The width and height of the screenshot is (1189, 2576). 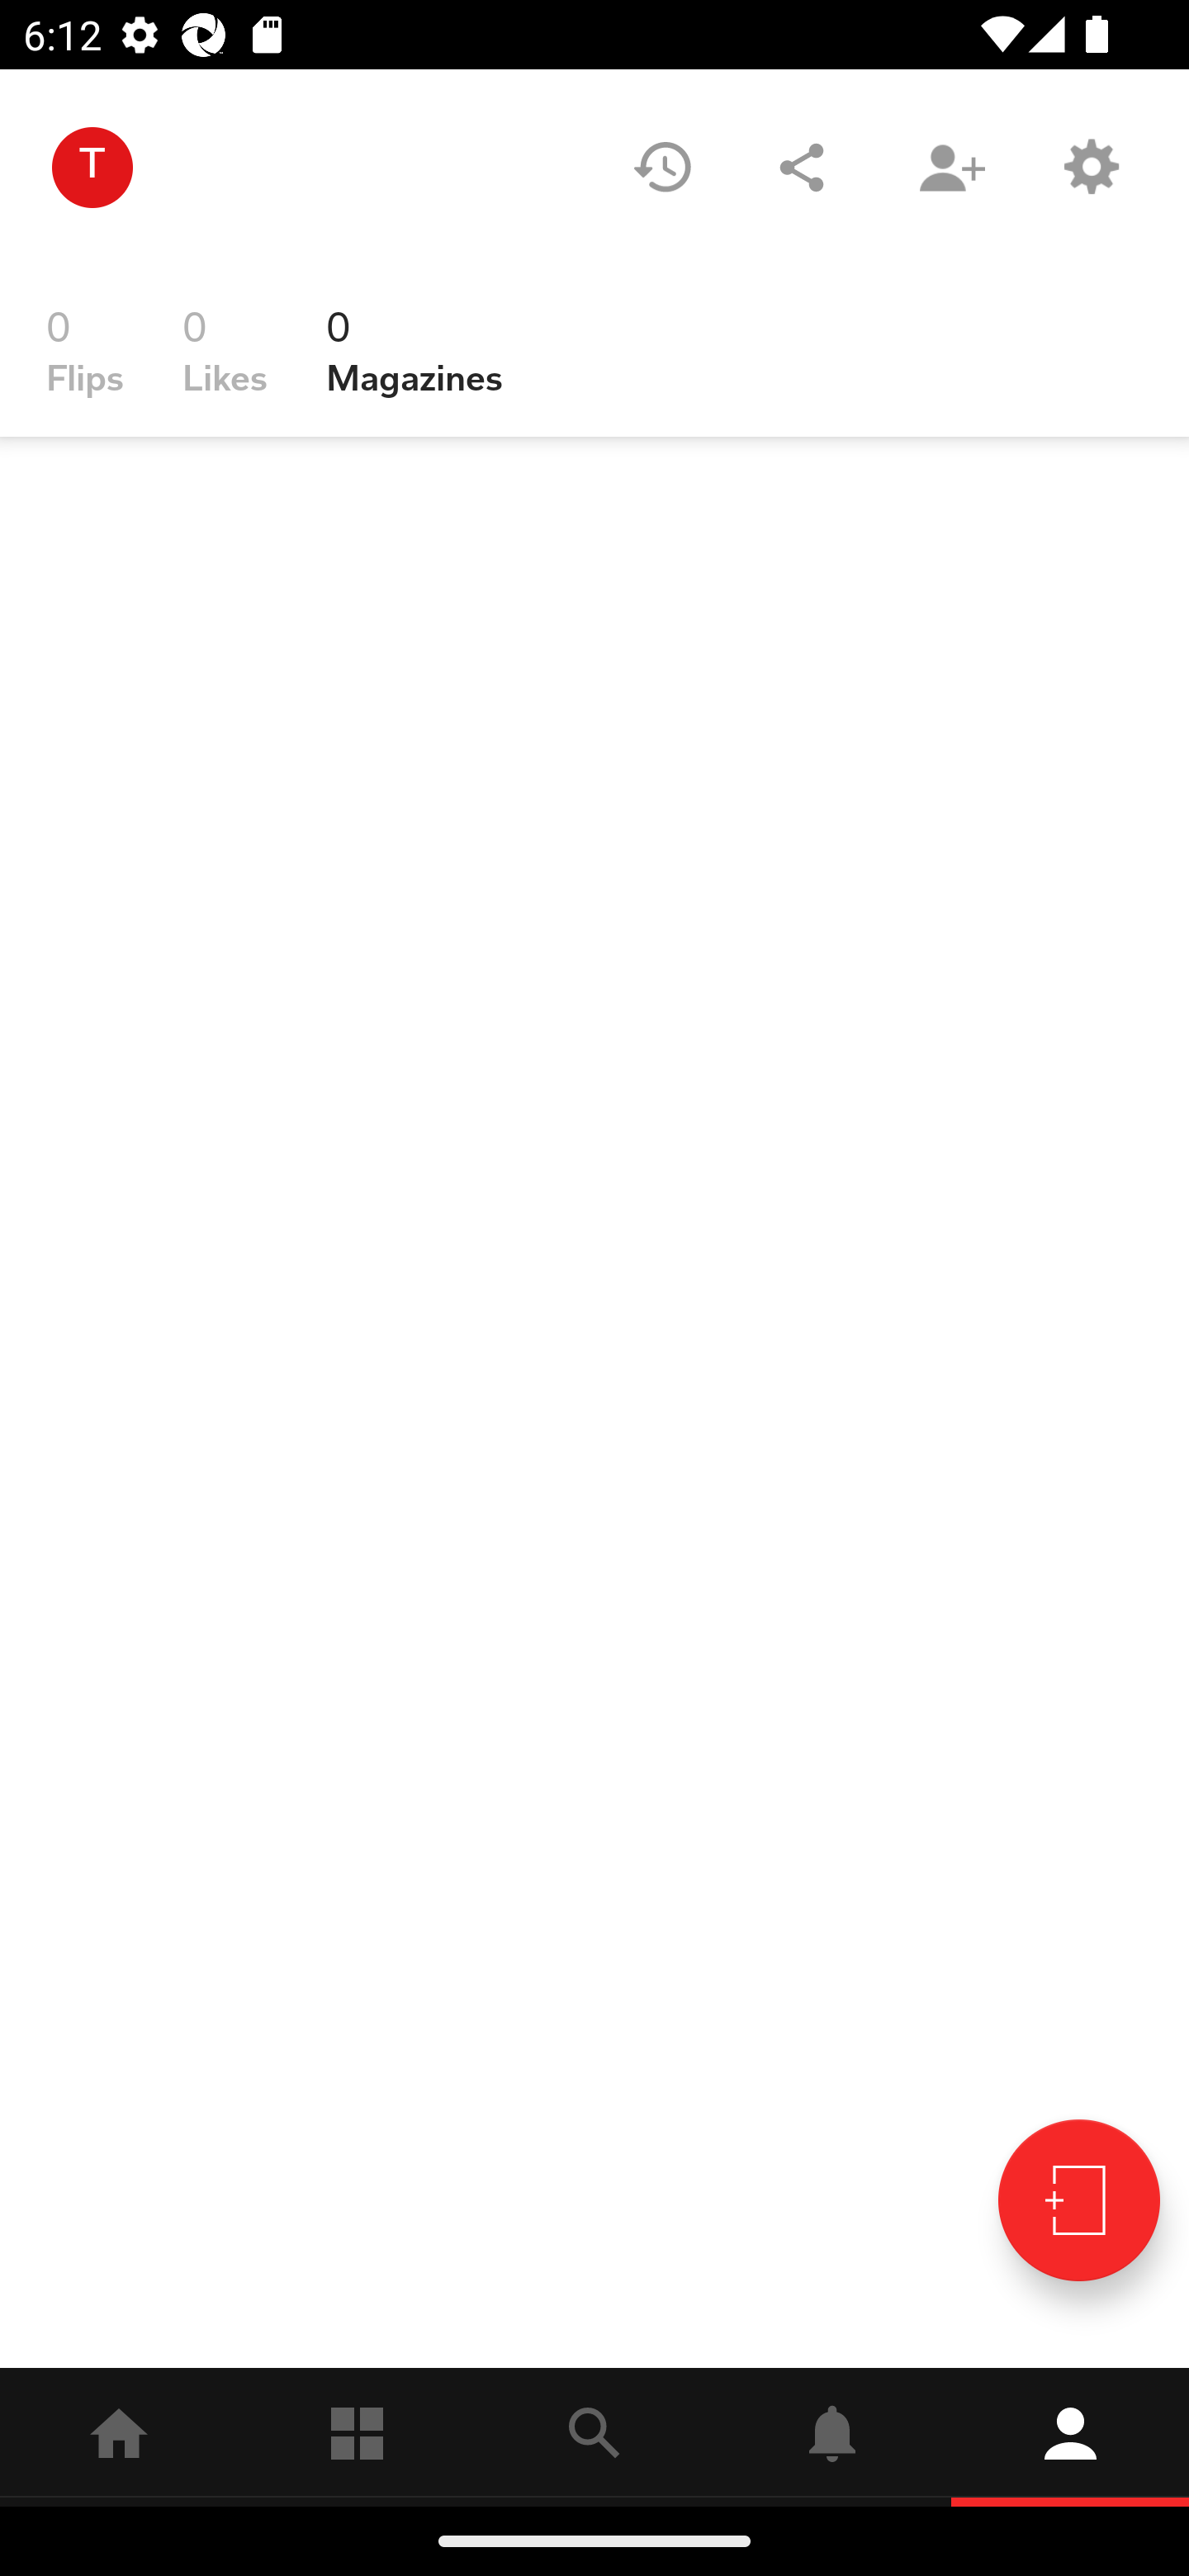 I want to click on Profile, so click(x=1070, y=2436).